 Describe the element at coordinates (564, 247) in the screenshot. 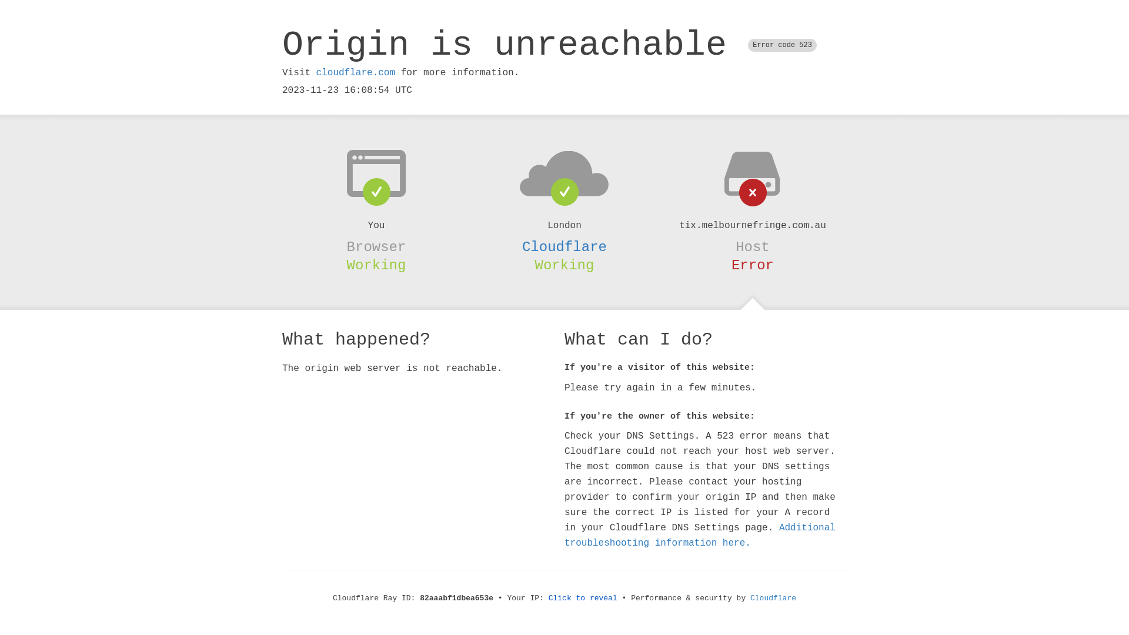

I see `Cloudflare` at that location.